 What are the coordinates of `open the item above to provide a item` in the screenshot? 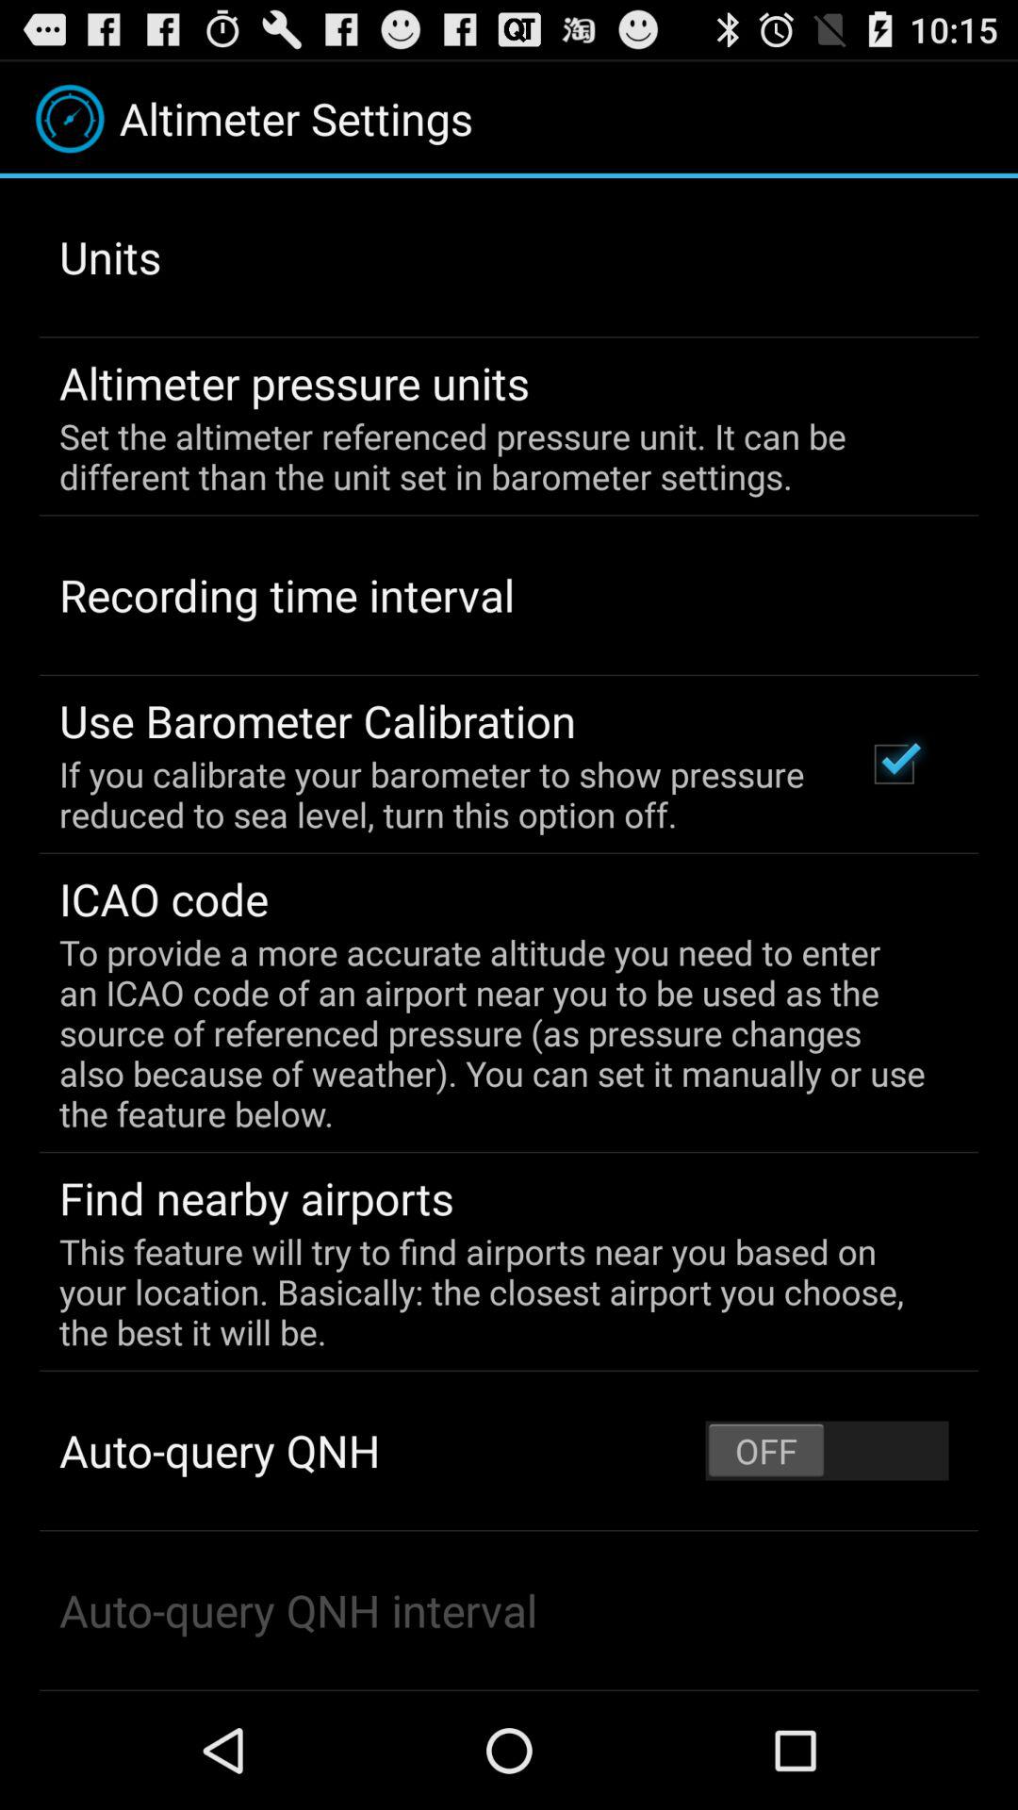 It's located at (894, 764).